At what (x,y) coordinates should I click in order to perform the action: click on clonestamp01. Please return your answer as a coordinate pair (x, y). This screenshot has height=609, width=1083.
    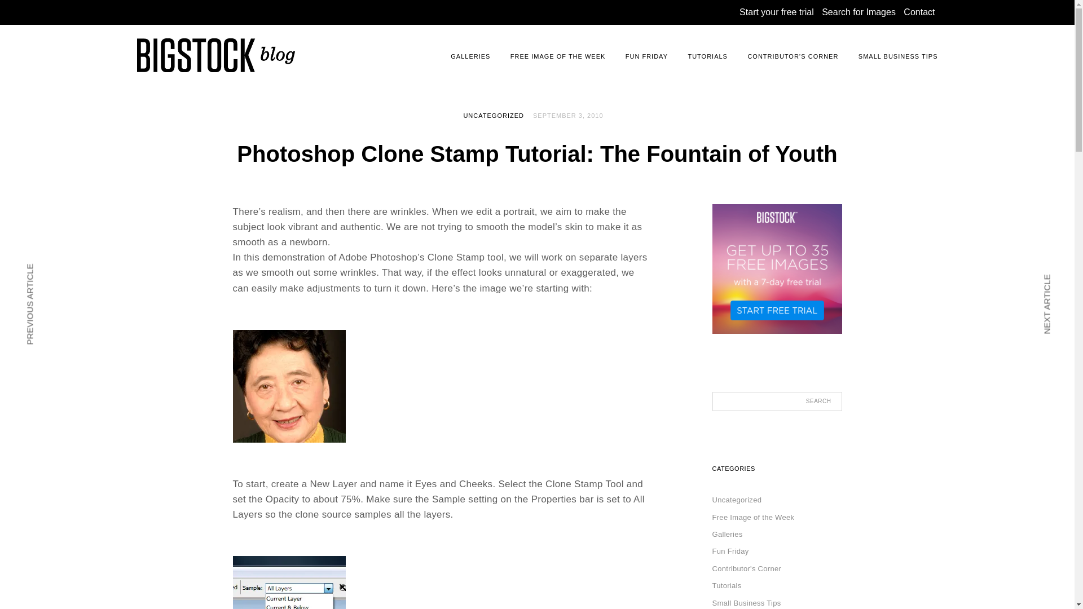
    Looking at the image, I should click on (289, 386).